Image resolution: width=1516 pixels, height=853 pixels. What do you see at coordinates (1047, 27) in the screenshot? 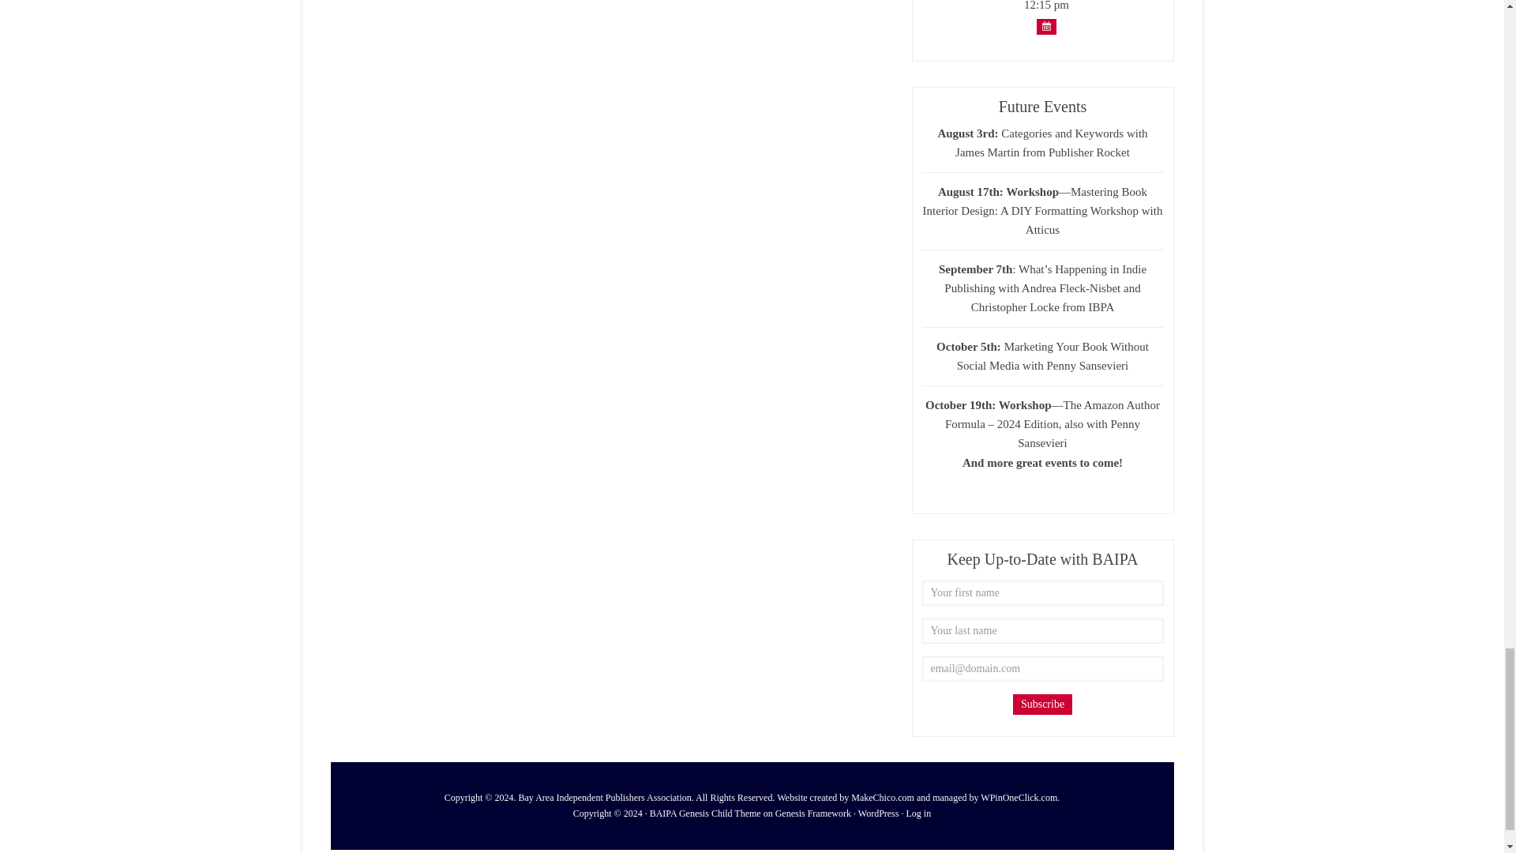
I see `Add to iCal Calendar` at bounding box center [1047, 27].